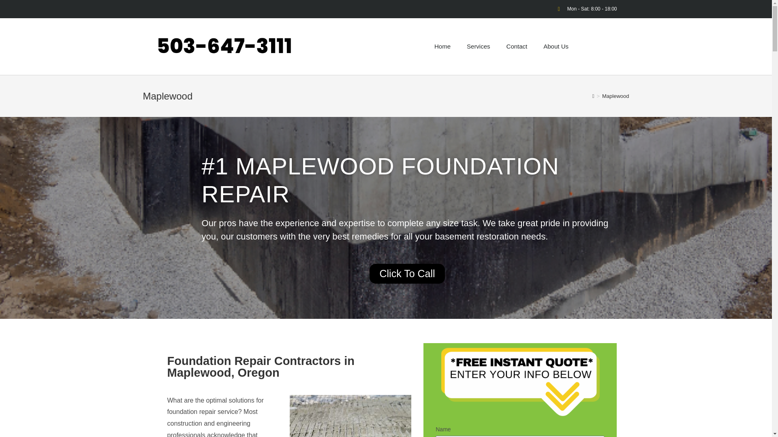 Image resolution: width=778 pixels, height=437 pixels. Describe the element at coordinates (479, 46) in the screenshot. I see `Services` at that location.